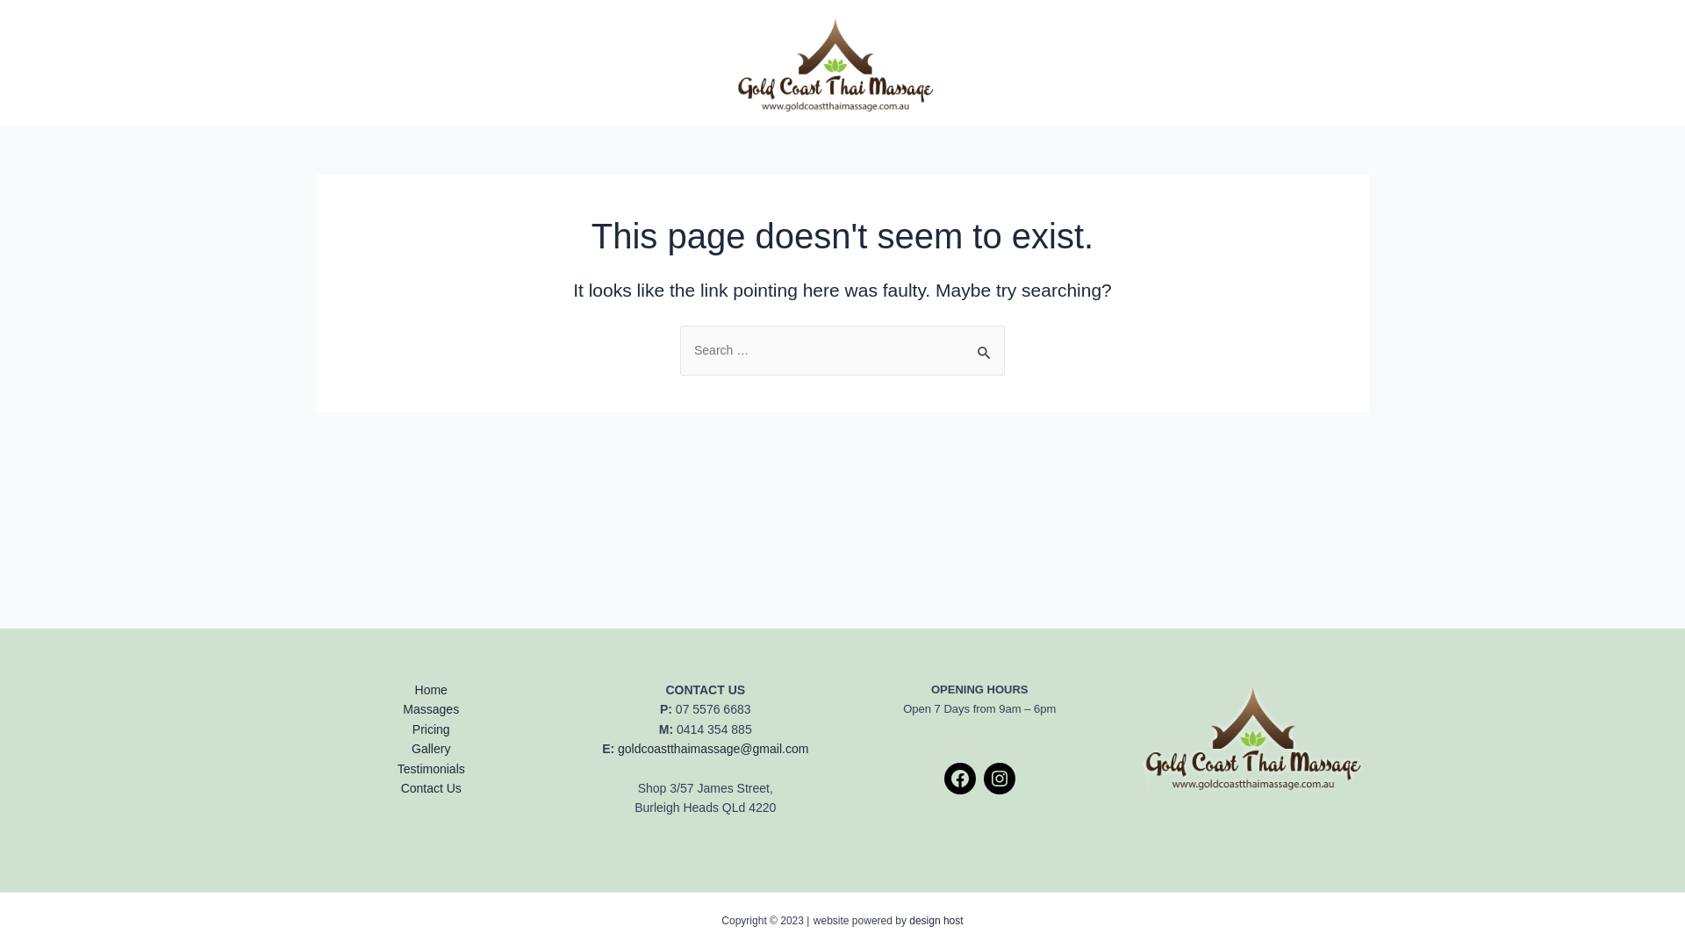 The image size is (1685, 948). Describe the element at coordinates (432, 690) in the screenshot. I see `Home` at that location.